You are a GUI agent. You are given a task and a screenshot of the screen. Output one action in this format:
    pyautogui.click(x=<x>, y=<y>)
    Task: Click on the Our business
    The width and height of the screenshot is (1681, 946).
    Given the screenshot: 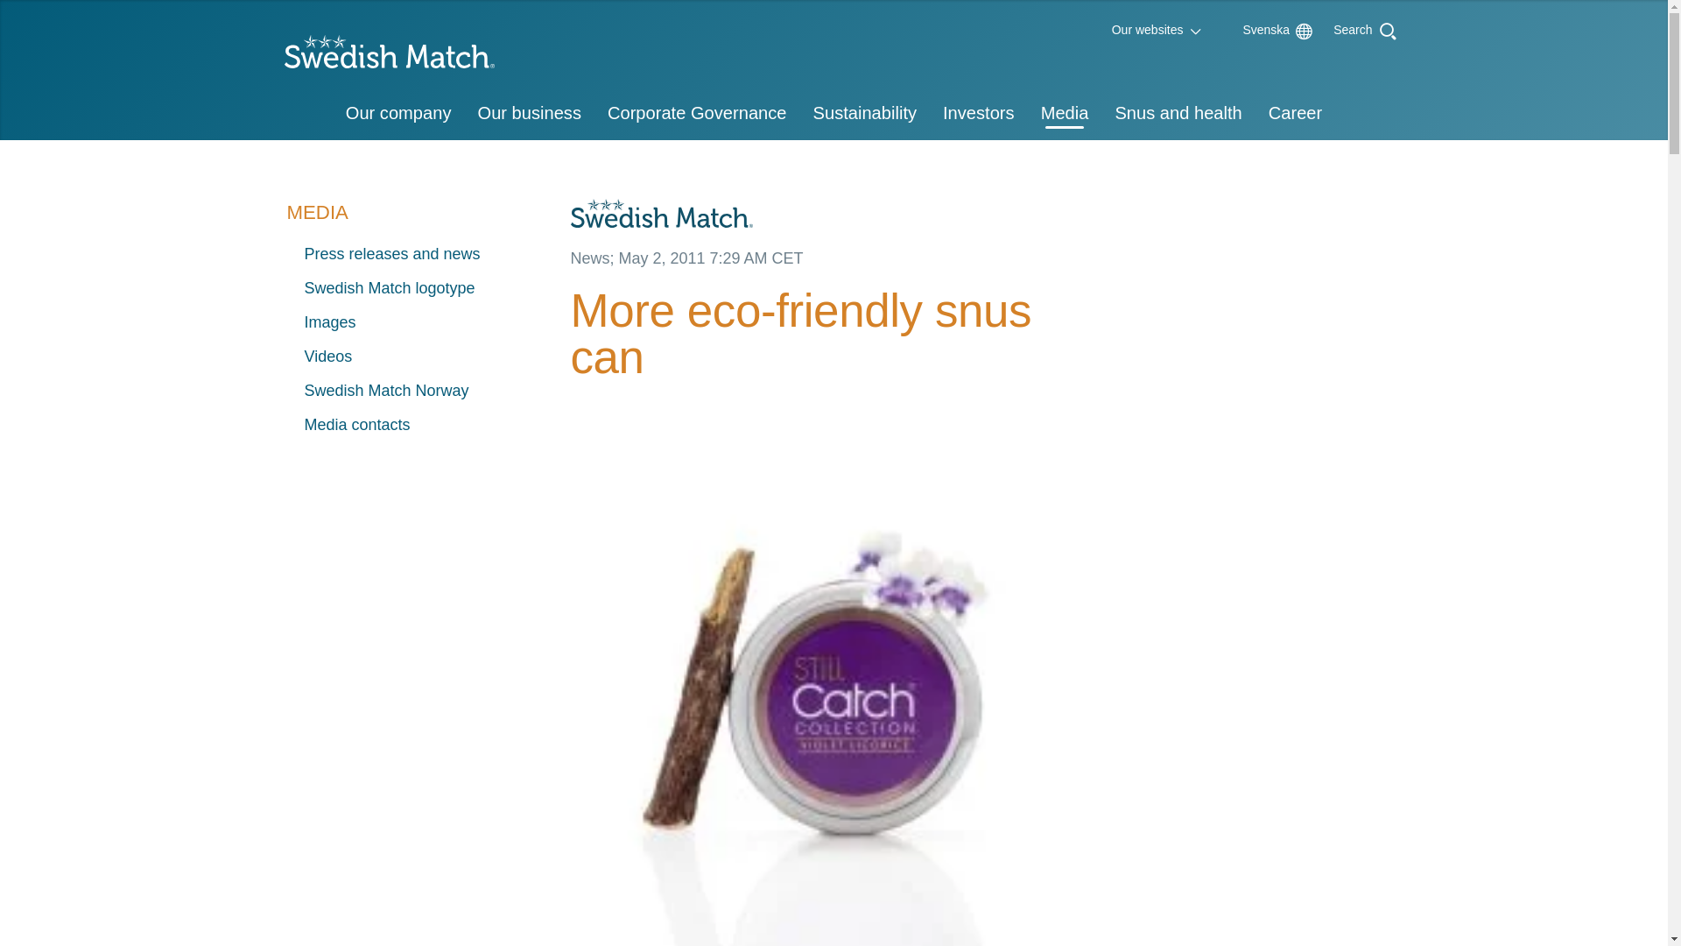 What is the action you would take?
    pyautogui.click(x=528, y=114)
    